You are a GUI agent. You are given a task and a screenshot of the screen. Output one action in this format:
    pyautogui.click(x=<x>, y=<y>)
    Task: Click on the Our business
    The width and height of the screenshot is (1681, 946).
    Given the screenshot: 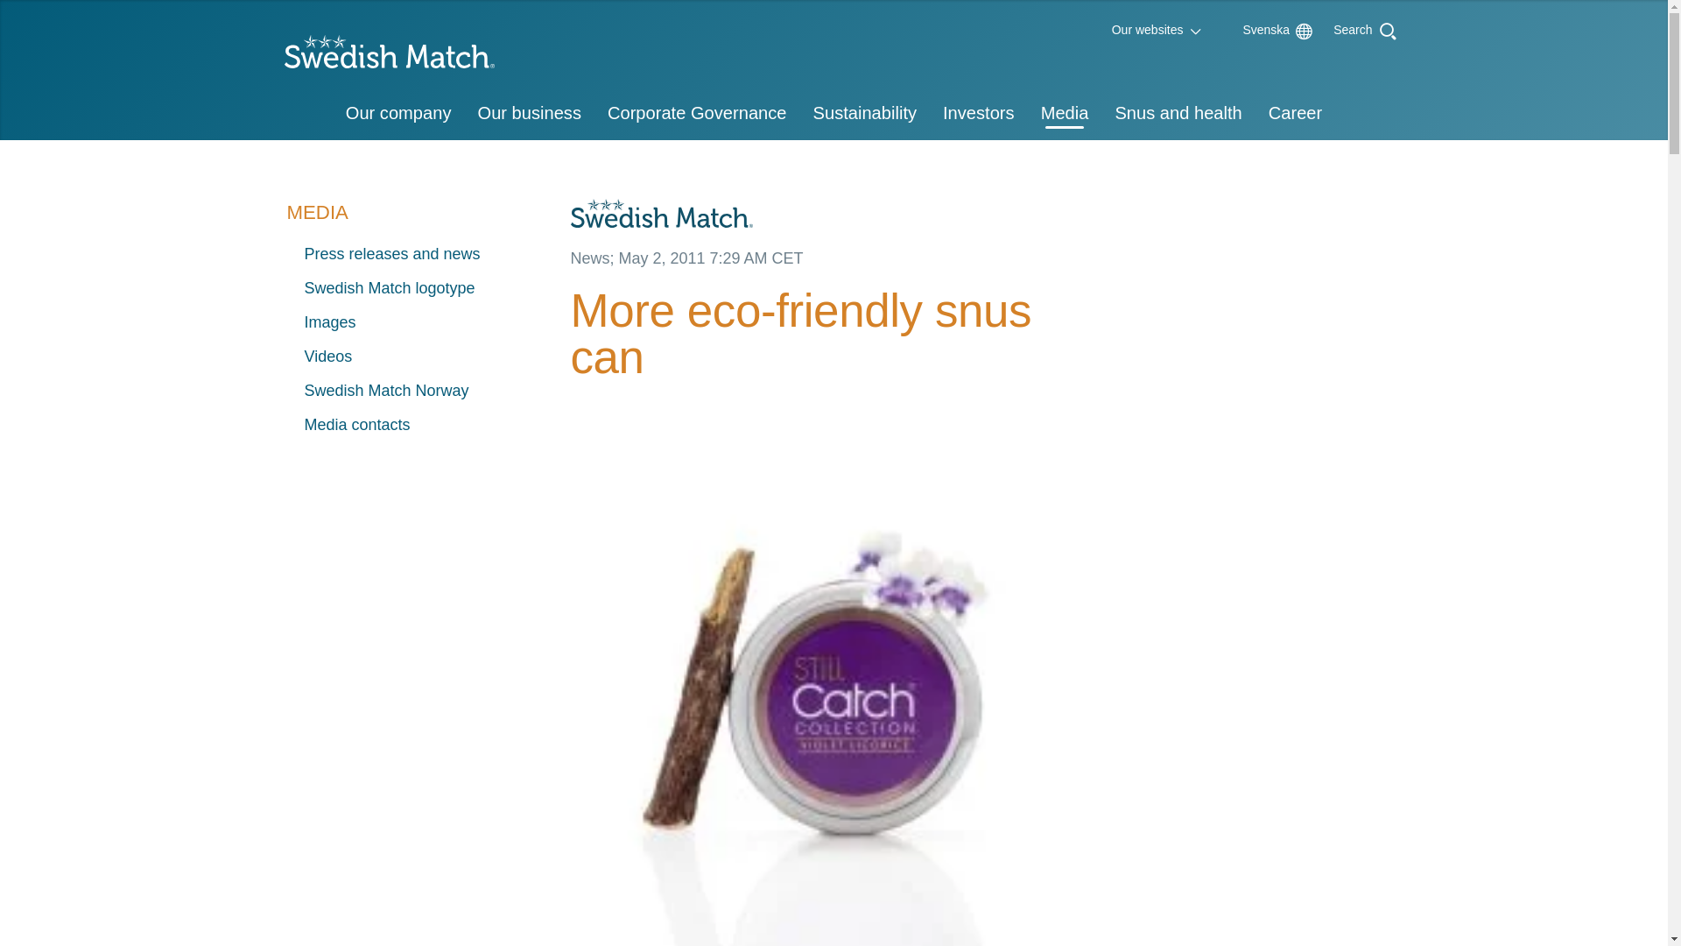 What is the action you would take?
    pyautogui.click(x=528, y=114)
    